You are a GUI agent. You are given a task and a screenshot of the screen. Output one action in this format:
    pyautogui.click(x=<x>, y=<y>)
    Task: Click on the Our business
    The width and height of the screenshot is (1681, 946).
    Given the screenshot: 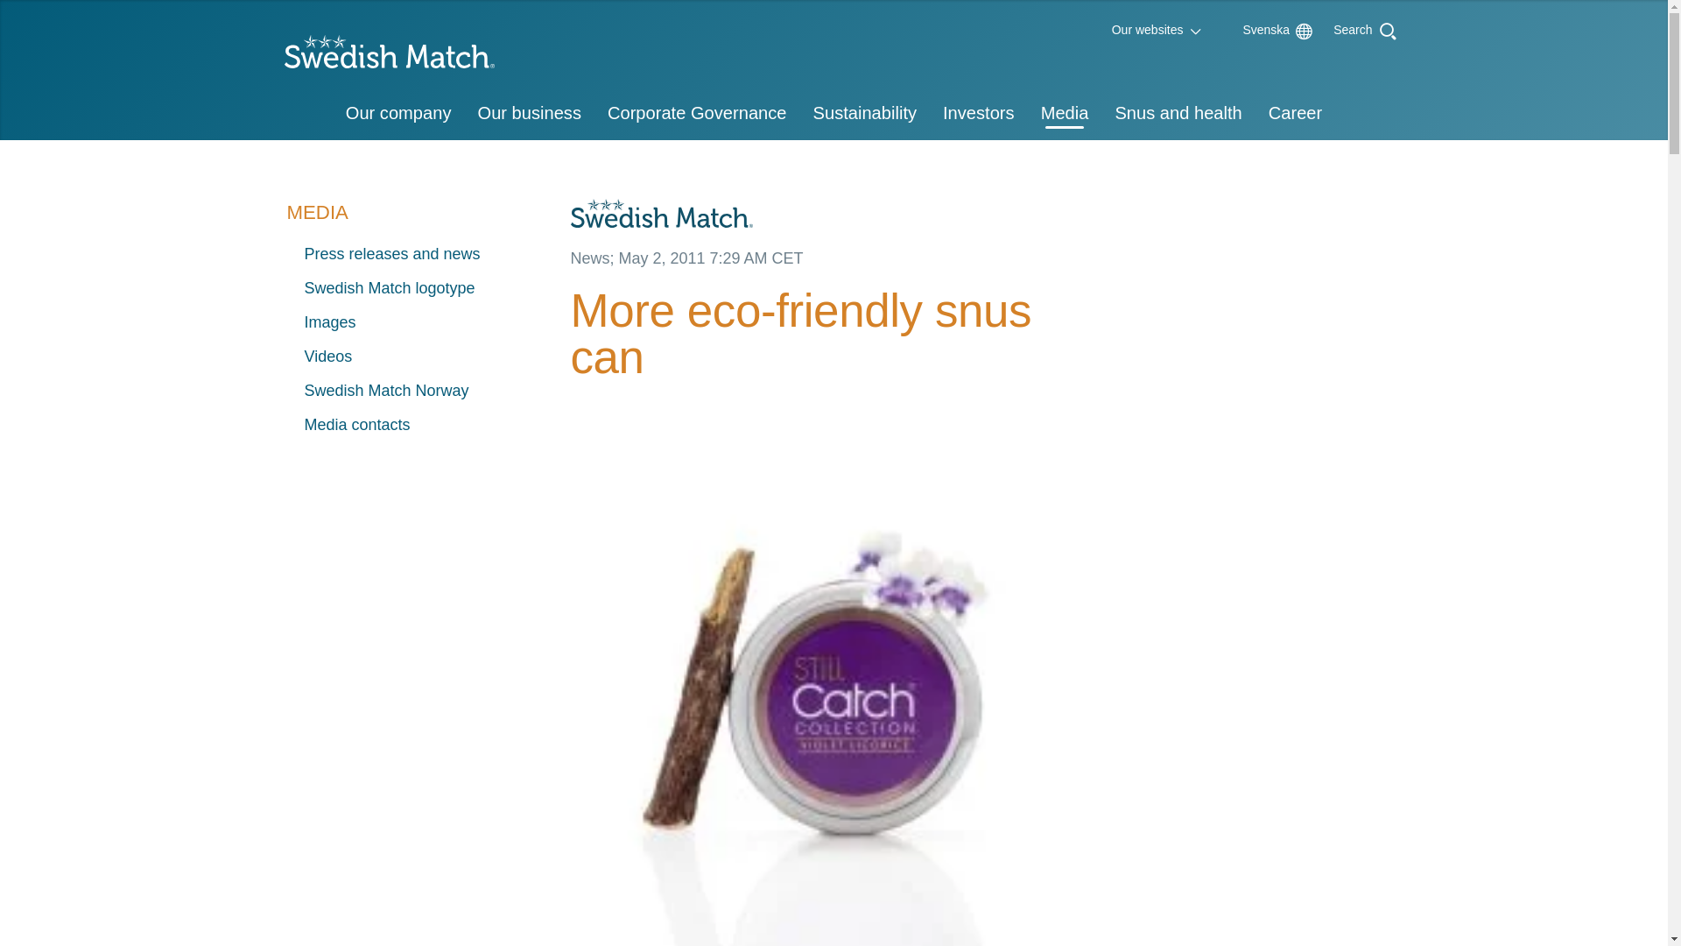 What is the action you would take?
    pyautogui.click(x=528, y=114)
    